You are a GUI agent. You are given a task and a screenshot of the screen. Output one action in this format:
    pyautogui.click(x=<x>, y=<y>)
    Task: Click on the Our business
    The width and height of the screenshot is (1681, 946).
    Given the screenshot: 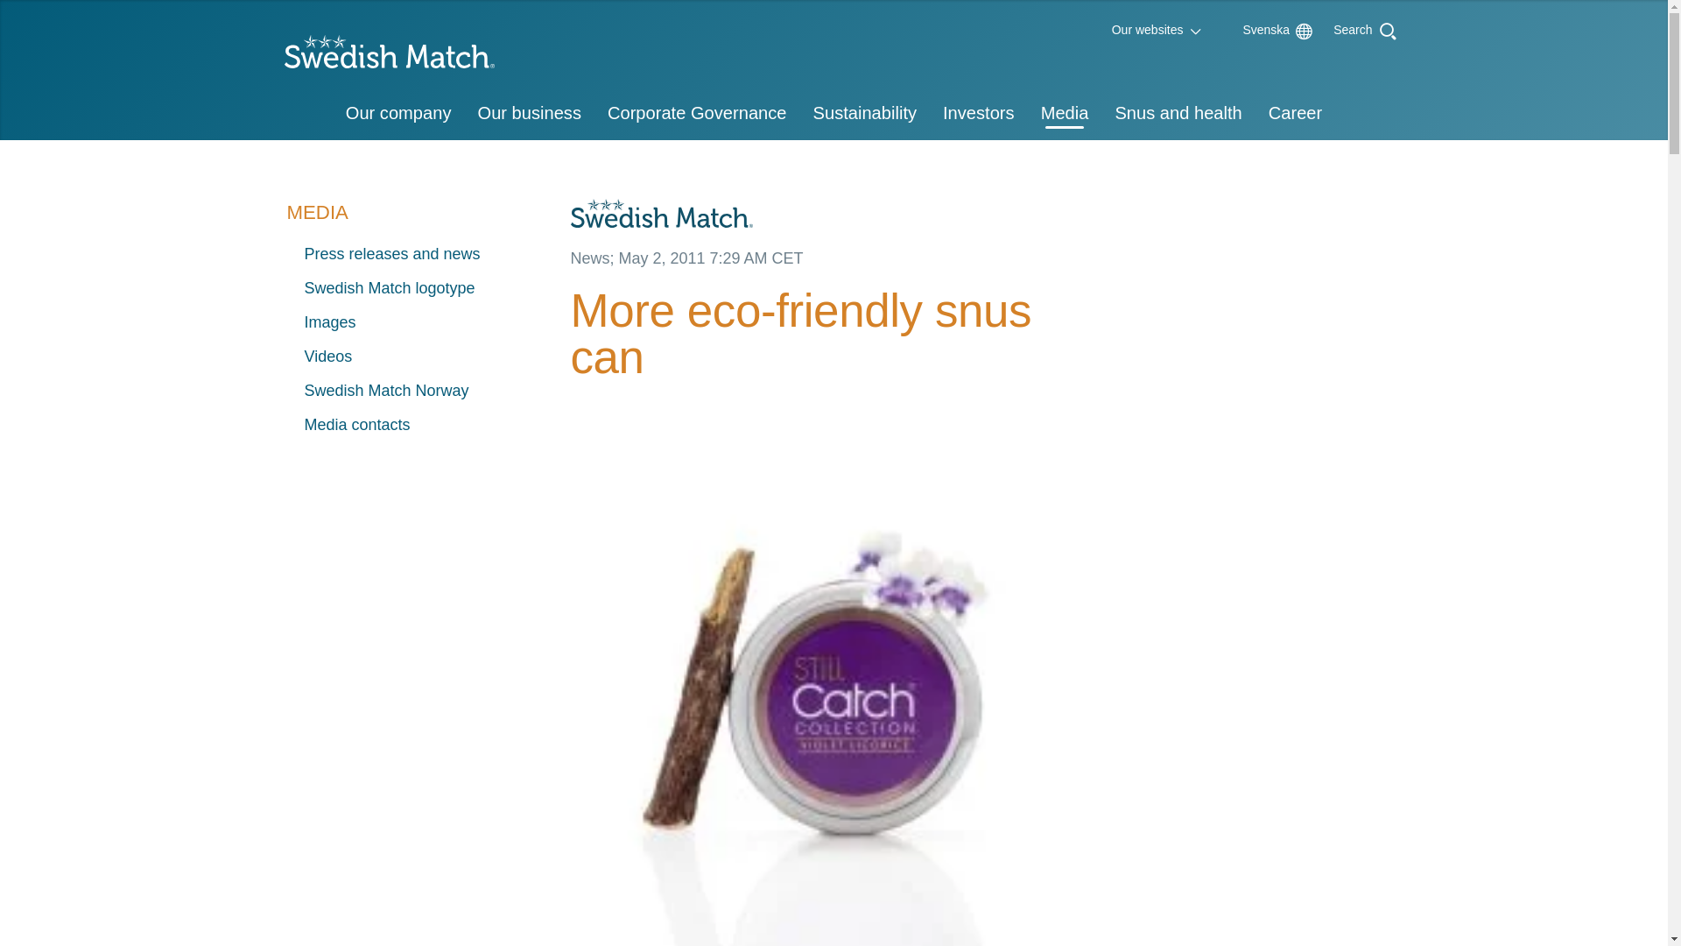 What is the action you would take?
    pyautogui.click(x=528, y=114)
    